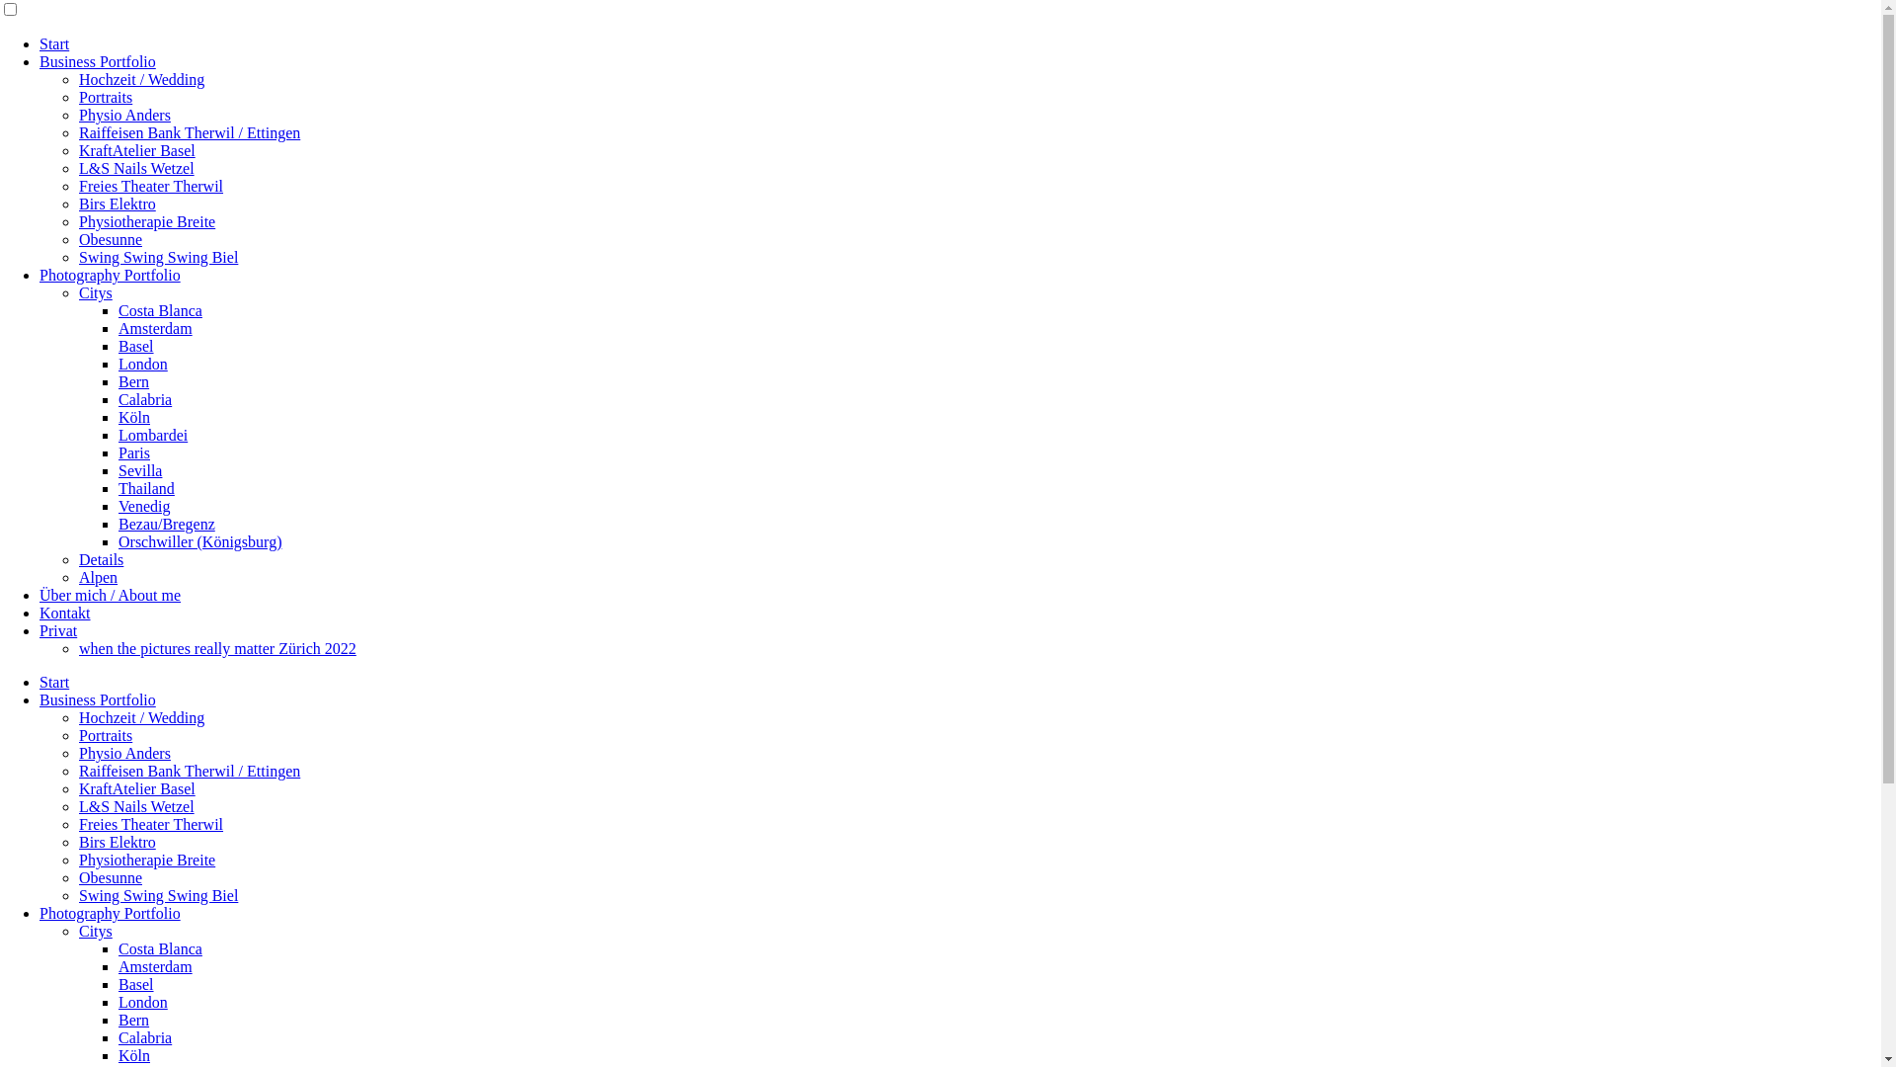  Describe the element at coordinates (54, 682) in the screenshot. I see `Start` at that location.